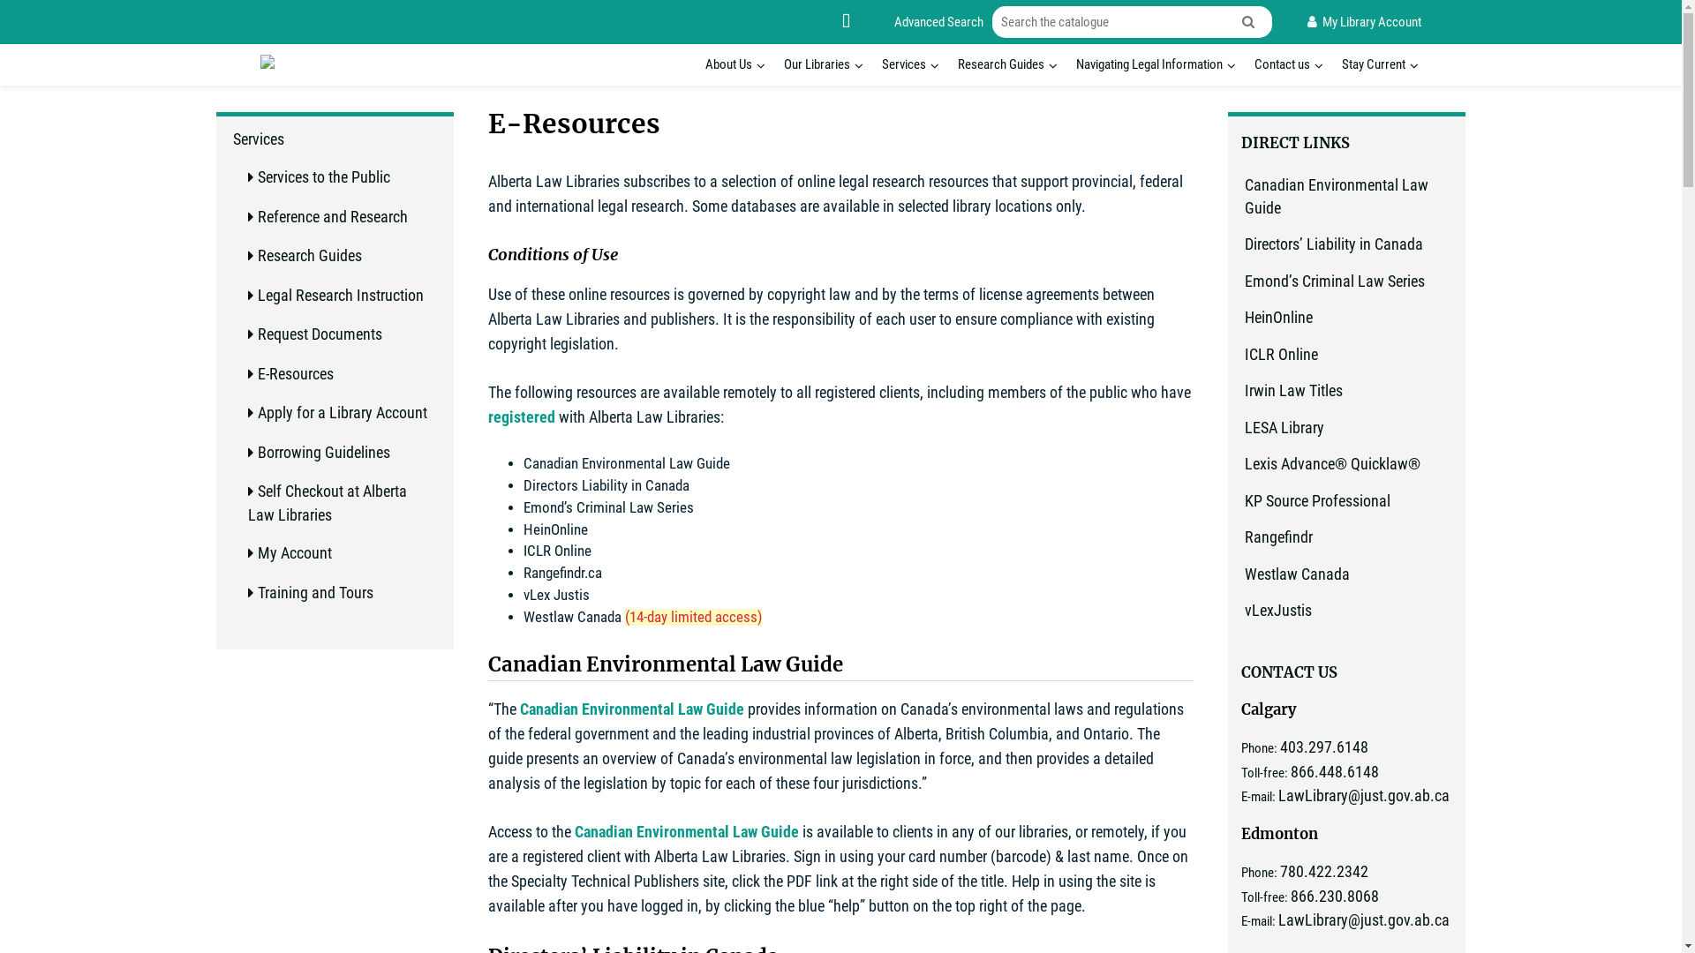  Describe the element at coordinates (1284, 429) in the screenshot. I see `LESA Library` at that location.